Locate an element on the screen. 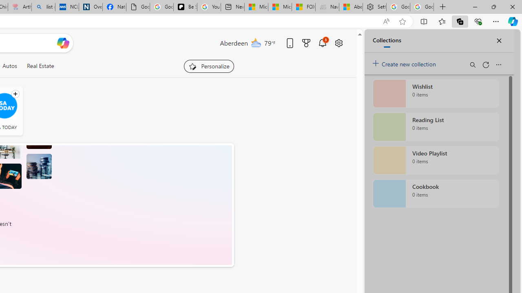  Arthritis: Ask Health Professionals - Sleeping is located at coordinates (20, 7).